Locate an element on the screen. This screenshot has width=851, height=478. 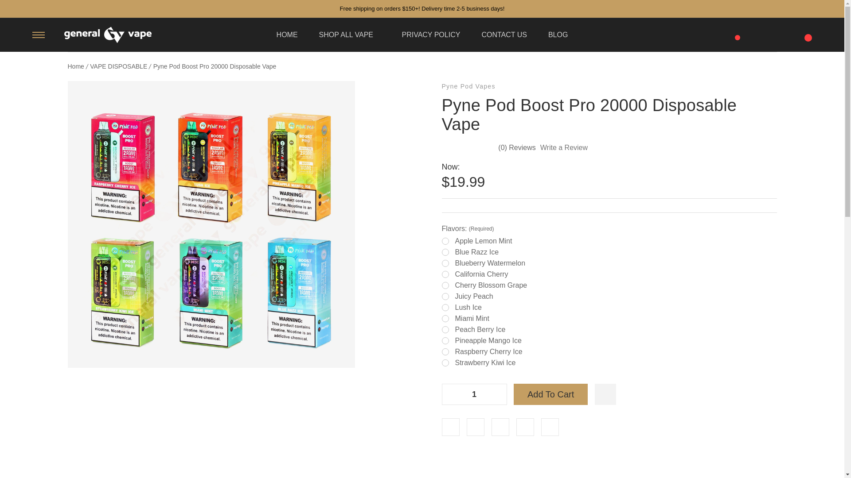
1 is located at coordinates (474, 394).